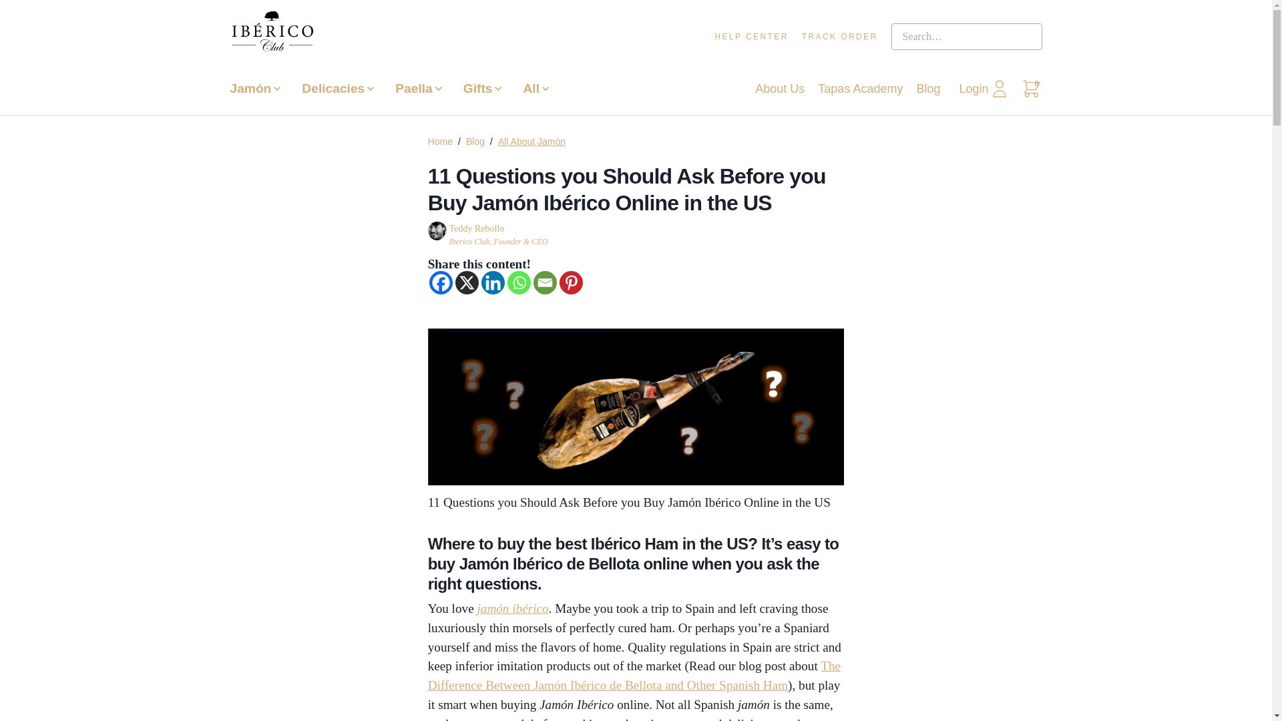 The width and height of the screenshot is (1282, 721). I want to click on Email, so click(545, 282).